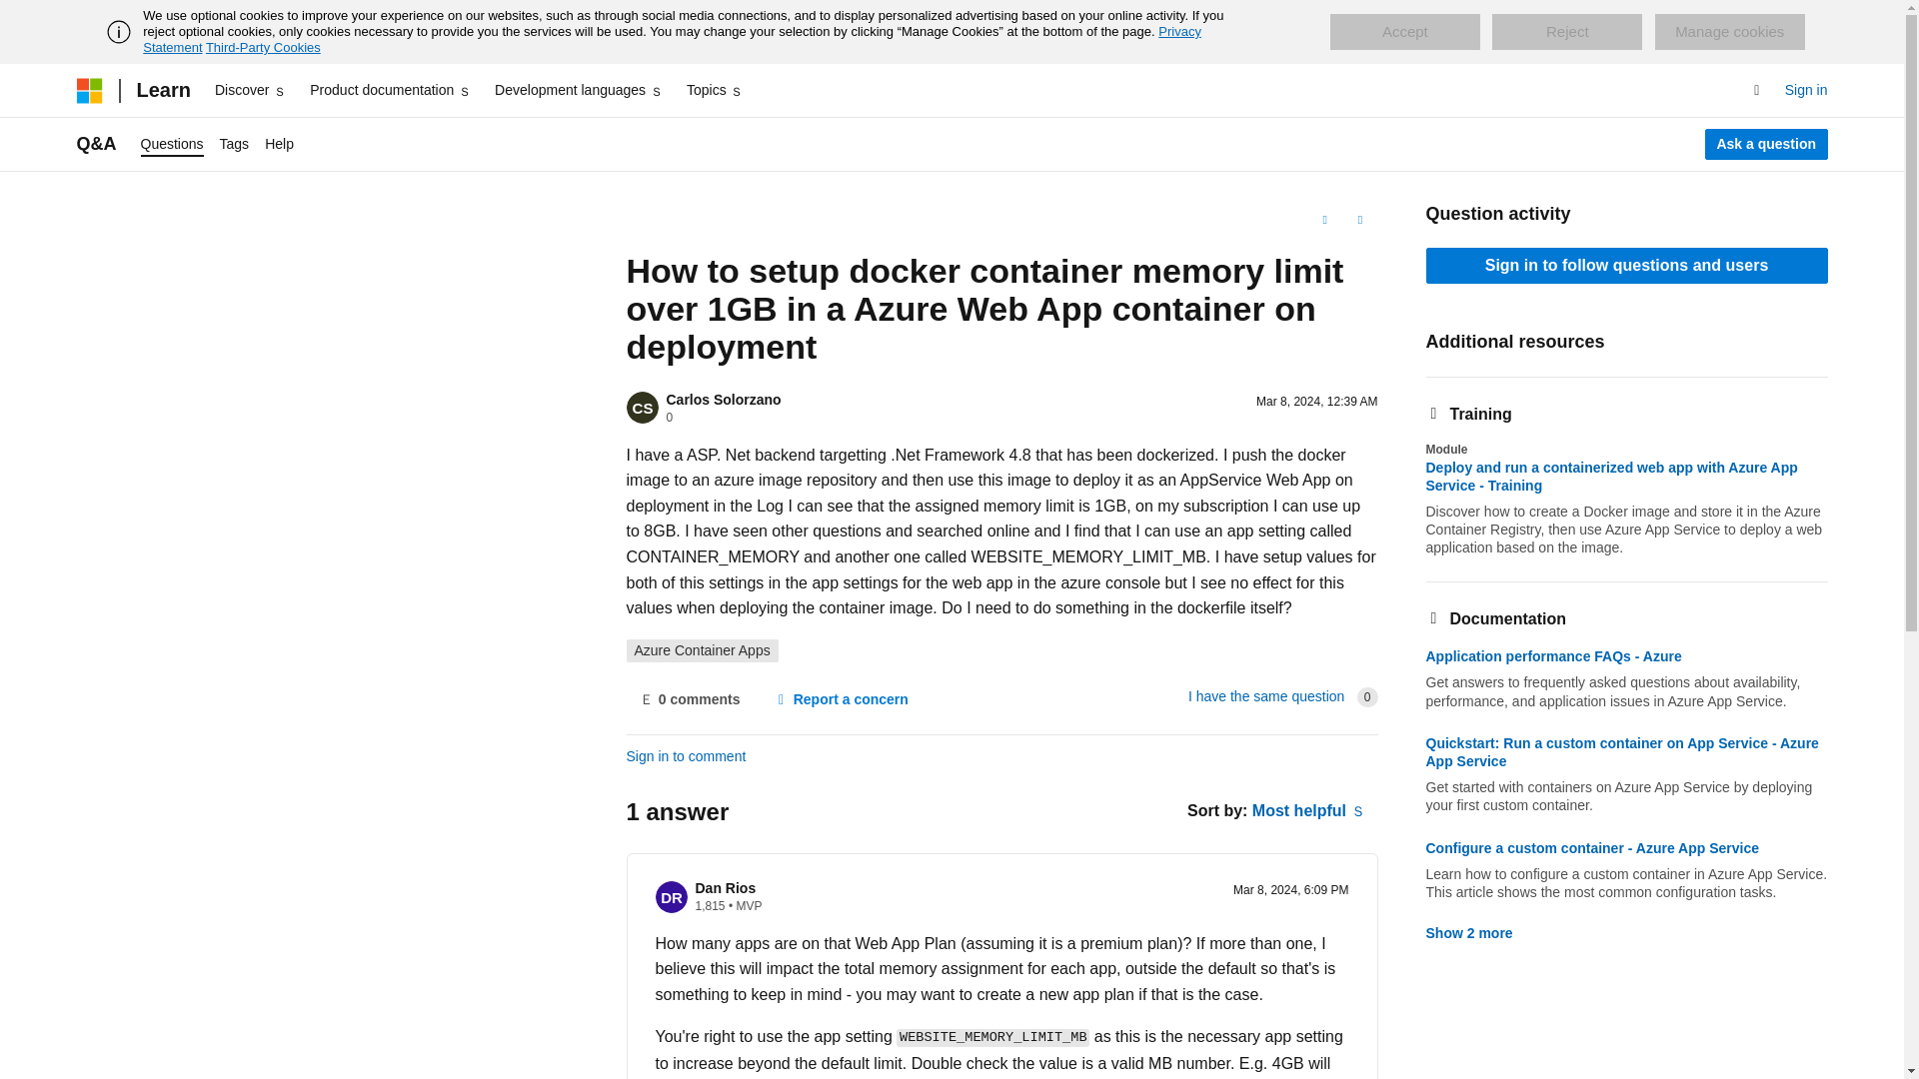 This screenshot has width=1919, height=1079. I want to click on Report a concern, so click(840, 699).